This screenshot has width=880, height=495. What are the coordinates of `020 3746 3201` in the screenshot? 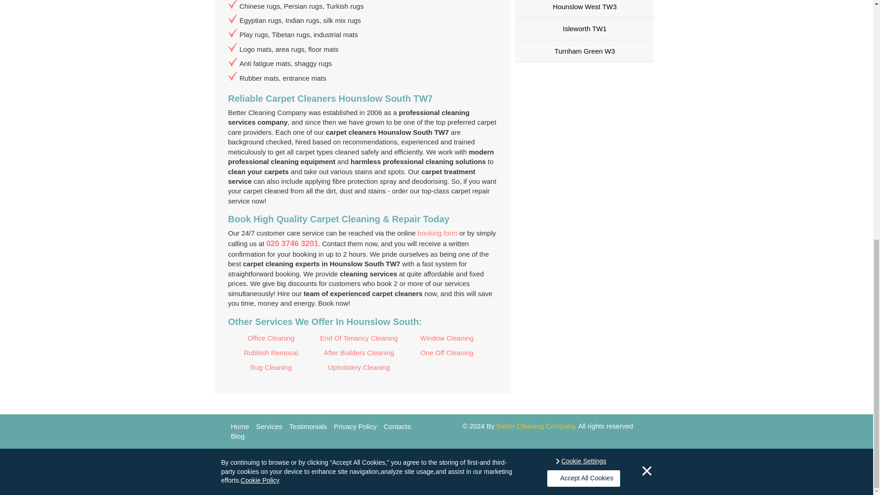 It's located at (292, 243).